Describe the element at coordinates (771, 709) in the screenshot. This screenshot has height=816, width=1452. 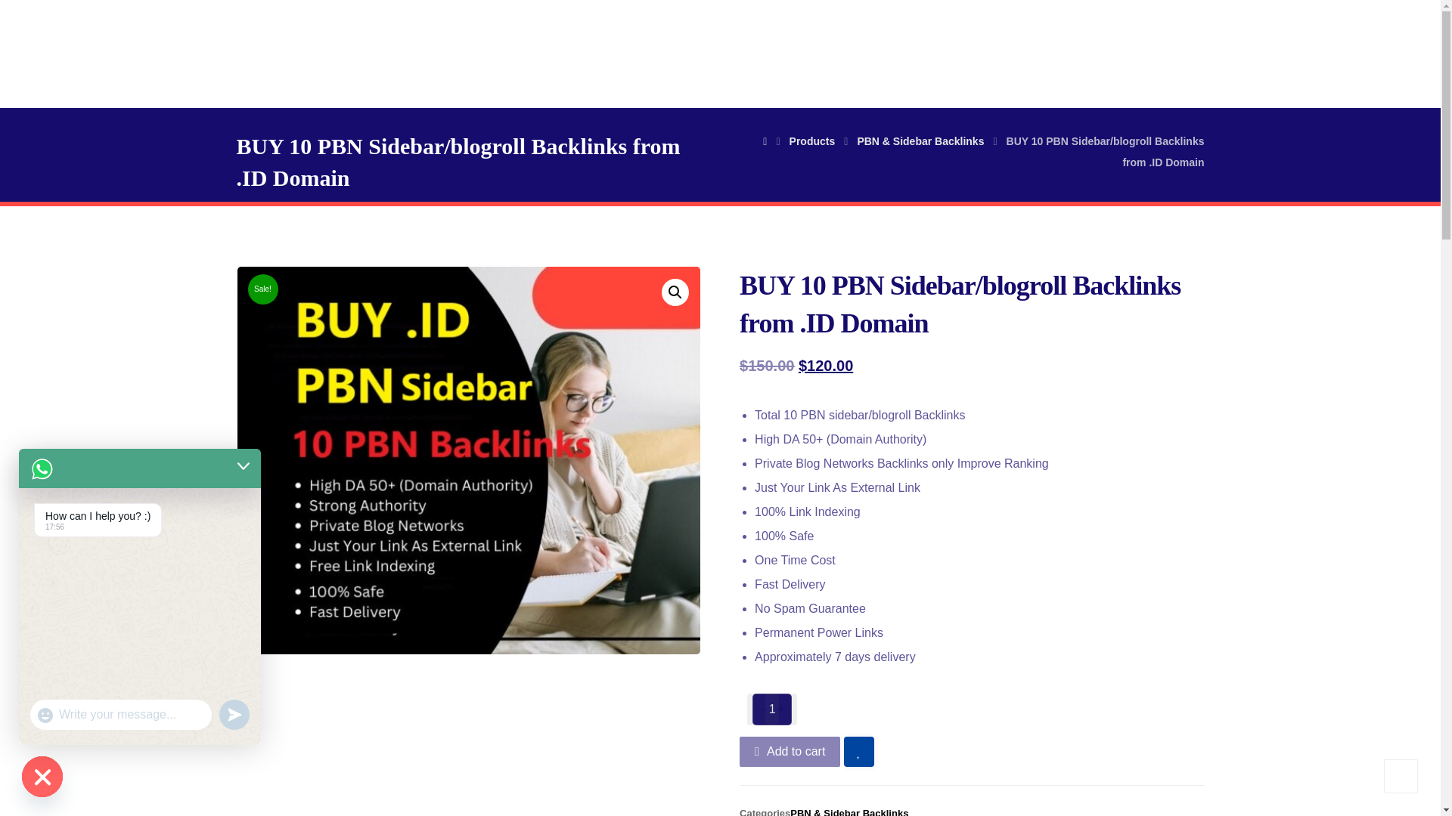
I see `1` at that location.